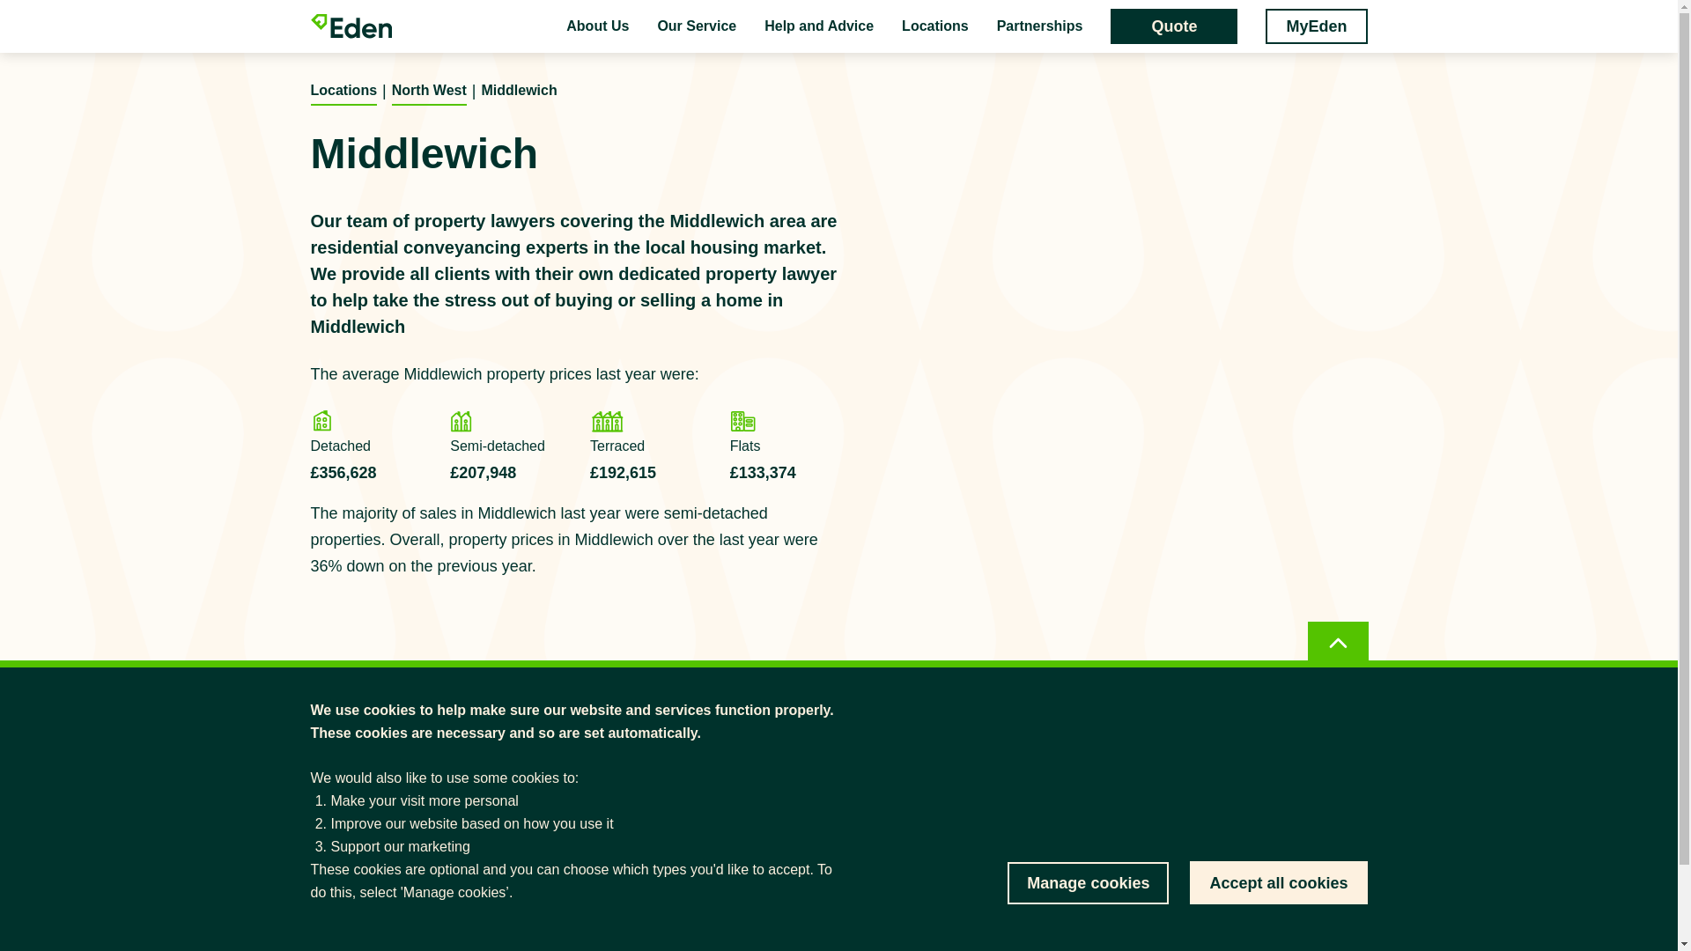 This screenshot has width=1691, height=951. What do you see at coordinates (935, 26) in the screenshot?
I see `Locations` at bounding box center [935, 26].